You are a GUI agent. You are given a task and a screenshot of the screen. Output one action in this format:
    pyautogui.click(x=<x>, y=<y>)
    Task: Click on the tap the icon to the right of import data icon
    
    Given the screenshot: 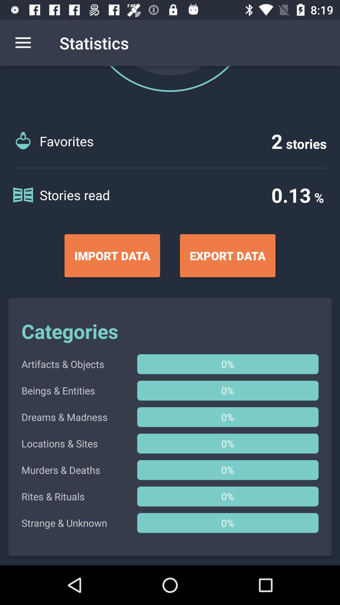 What is the action you would take?
    pyautogui.click(x=228, y=256)
    